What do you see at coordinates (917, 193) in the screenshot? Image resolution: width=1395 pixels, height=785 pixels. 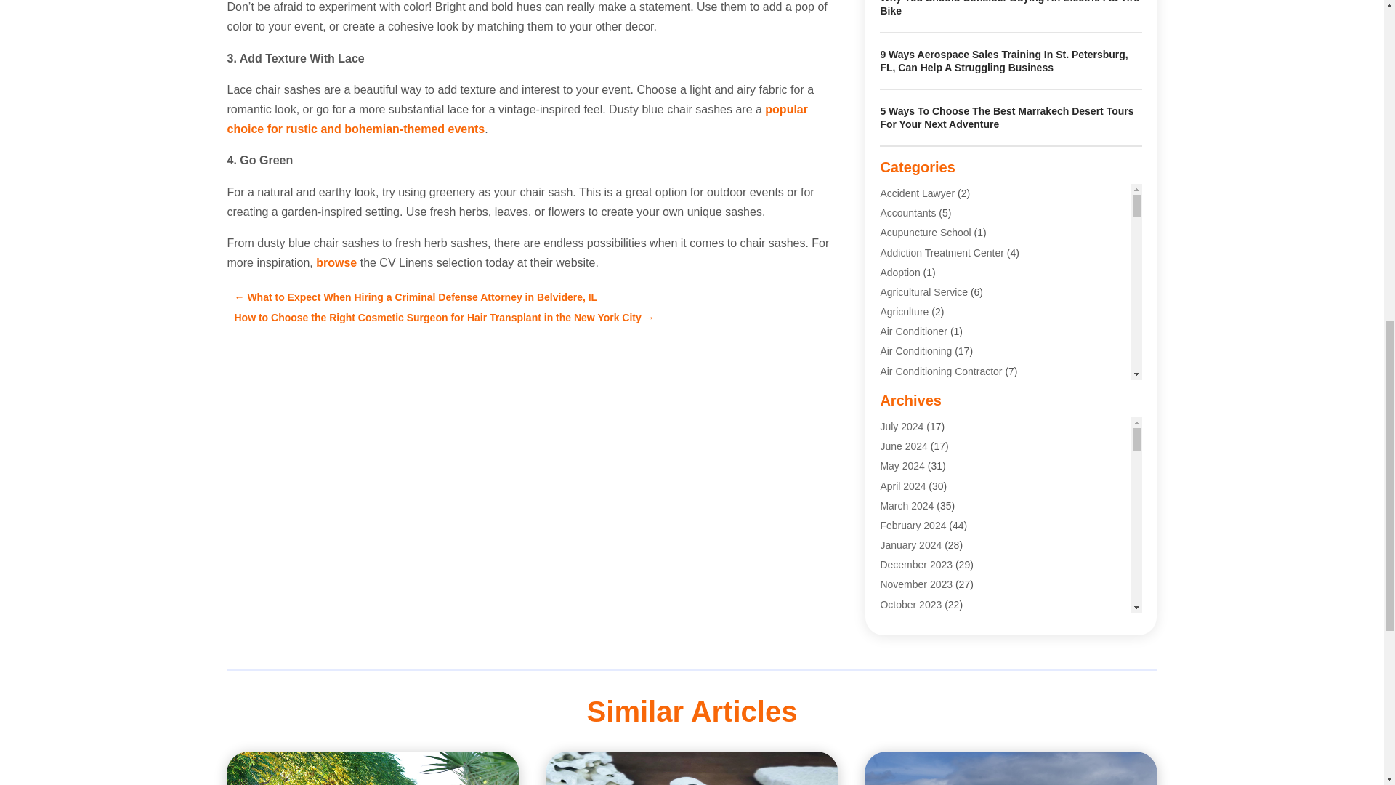 I see `Accident Lawyer` at bounding box center [917, 193].